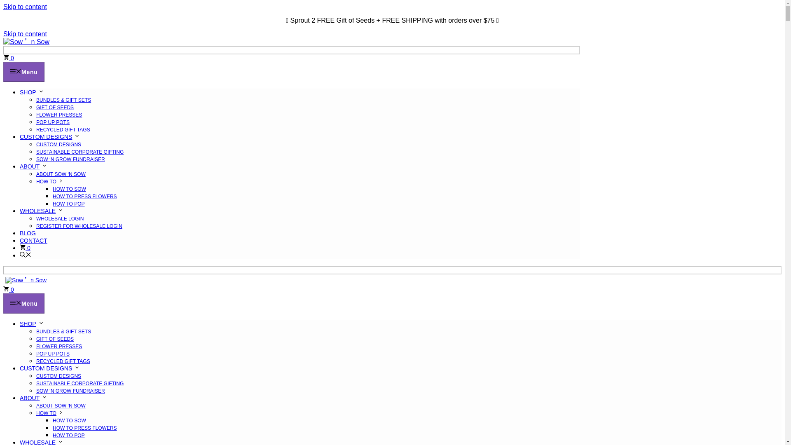  What do you see at coordinates (60, 218) in the screenshot?
I see `WHOLESALE LOGIN` at bounding box center [60, 218].